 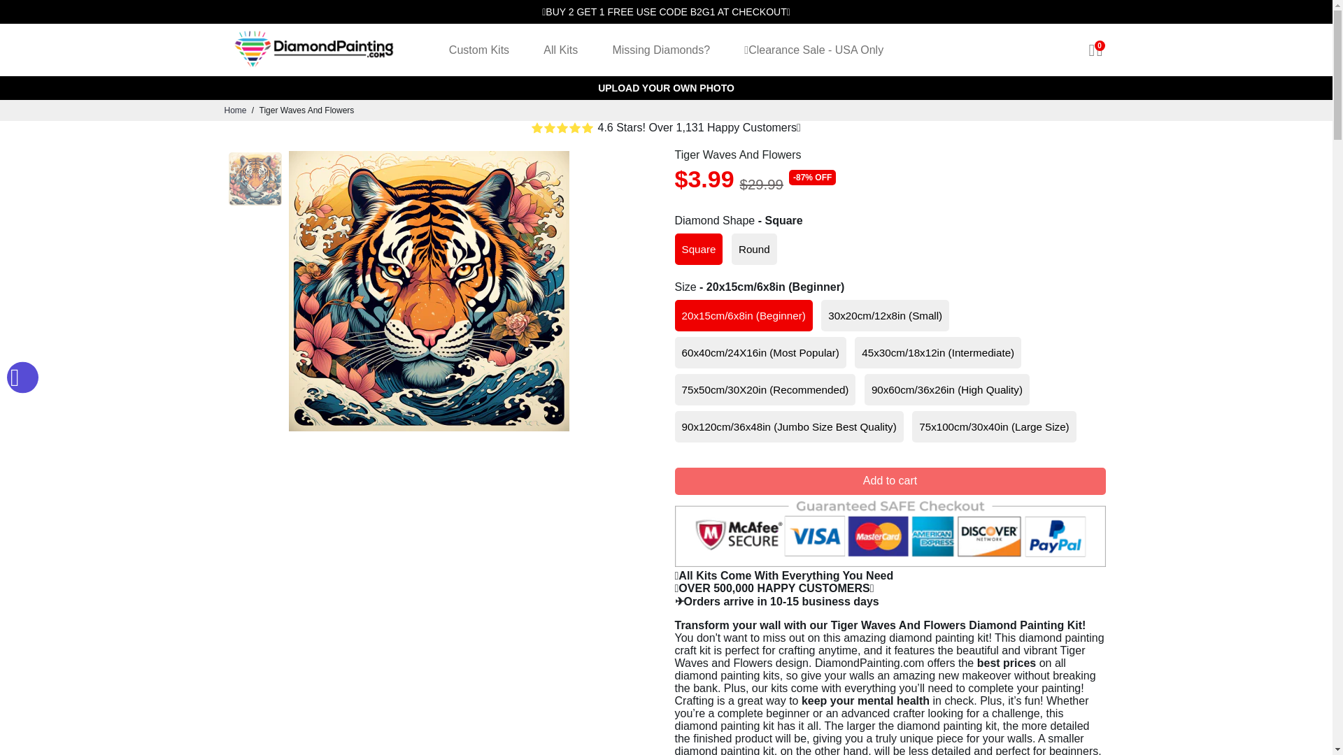 I want to click on Custom Diamond Painting, so click(x=666, y=88).